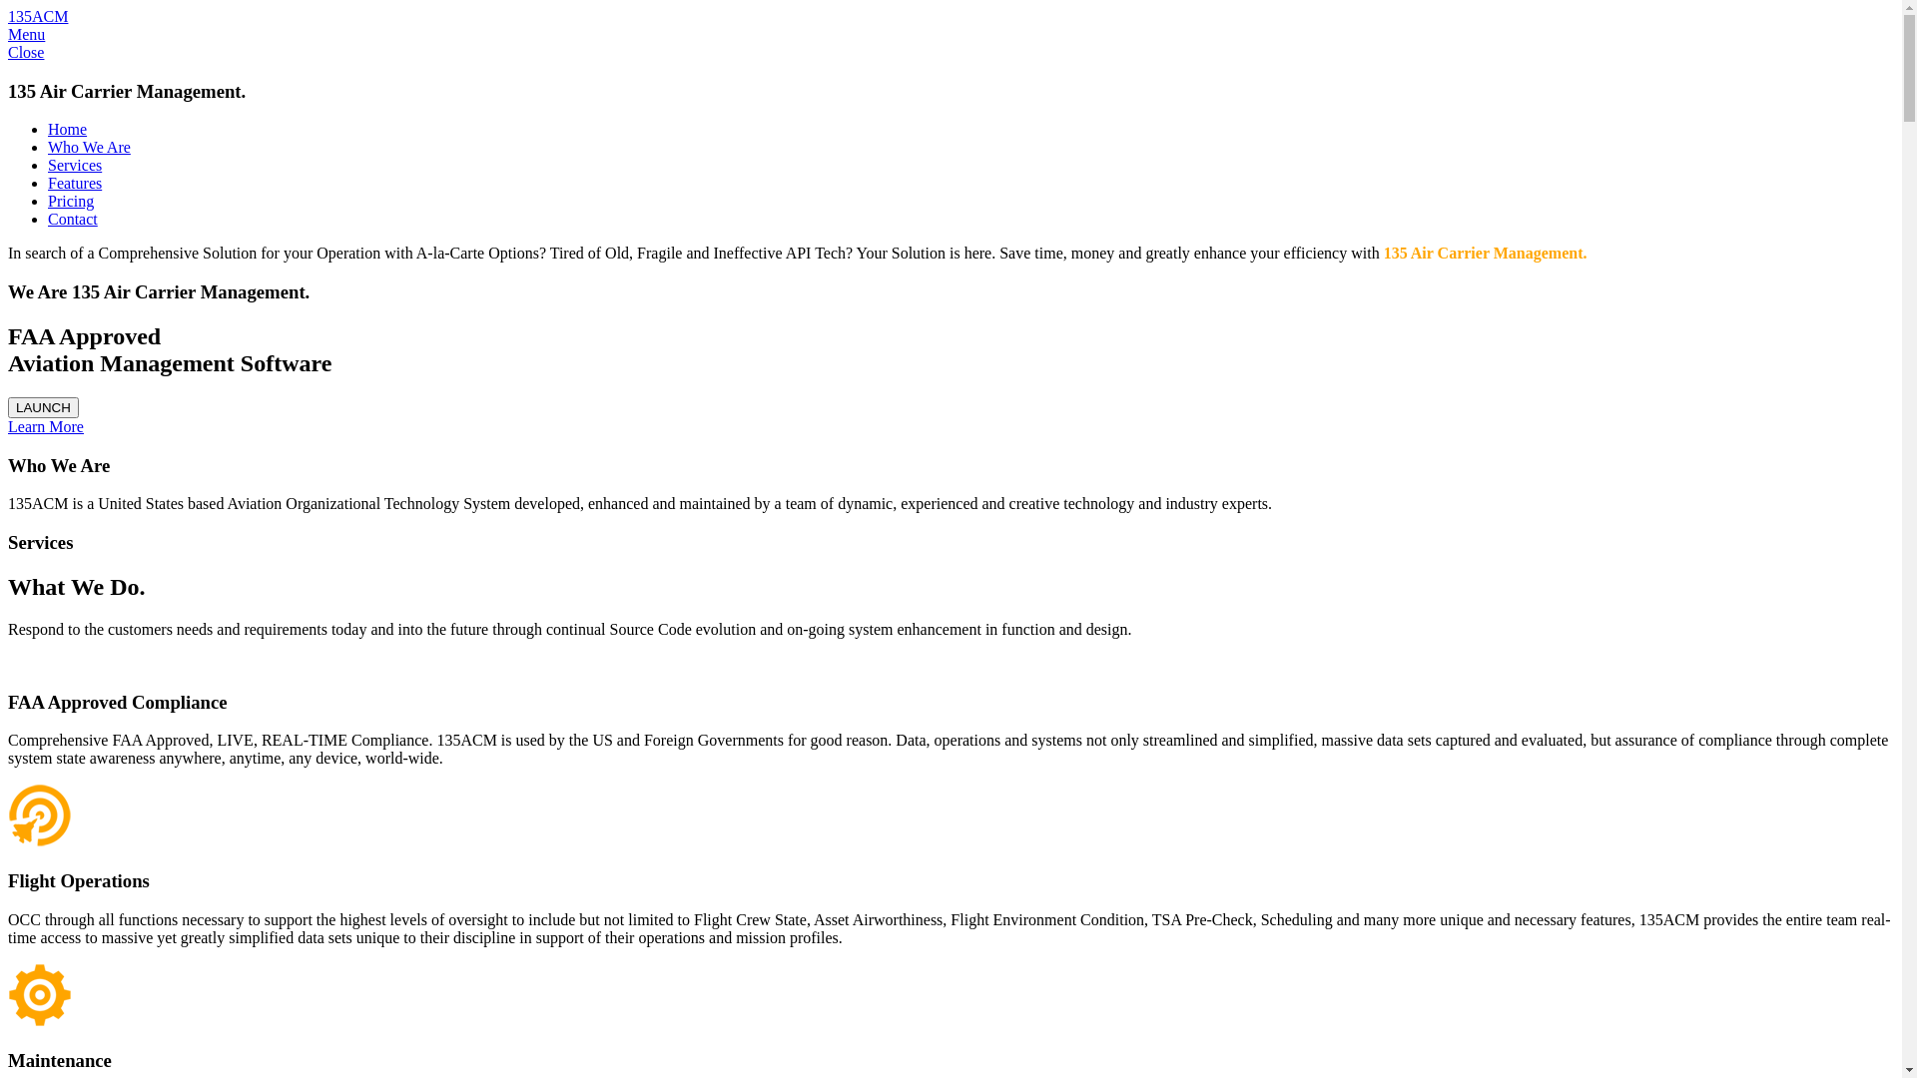 The height and width of the screenshot is (1078, 1917). Describe the element at coordinates (38, 16) in the screenshot. I see `135ACM` at that location.